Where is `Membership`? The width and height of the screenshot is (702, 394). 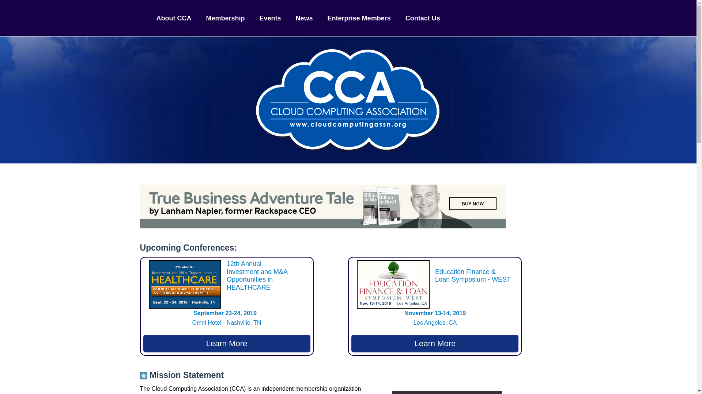
Membership is located at coordinates (271, 18).